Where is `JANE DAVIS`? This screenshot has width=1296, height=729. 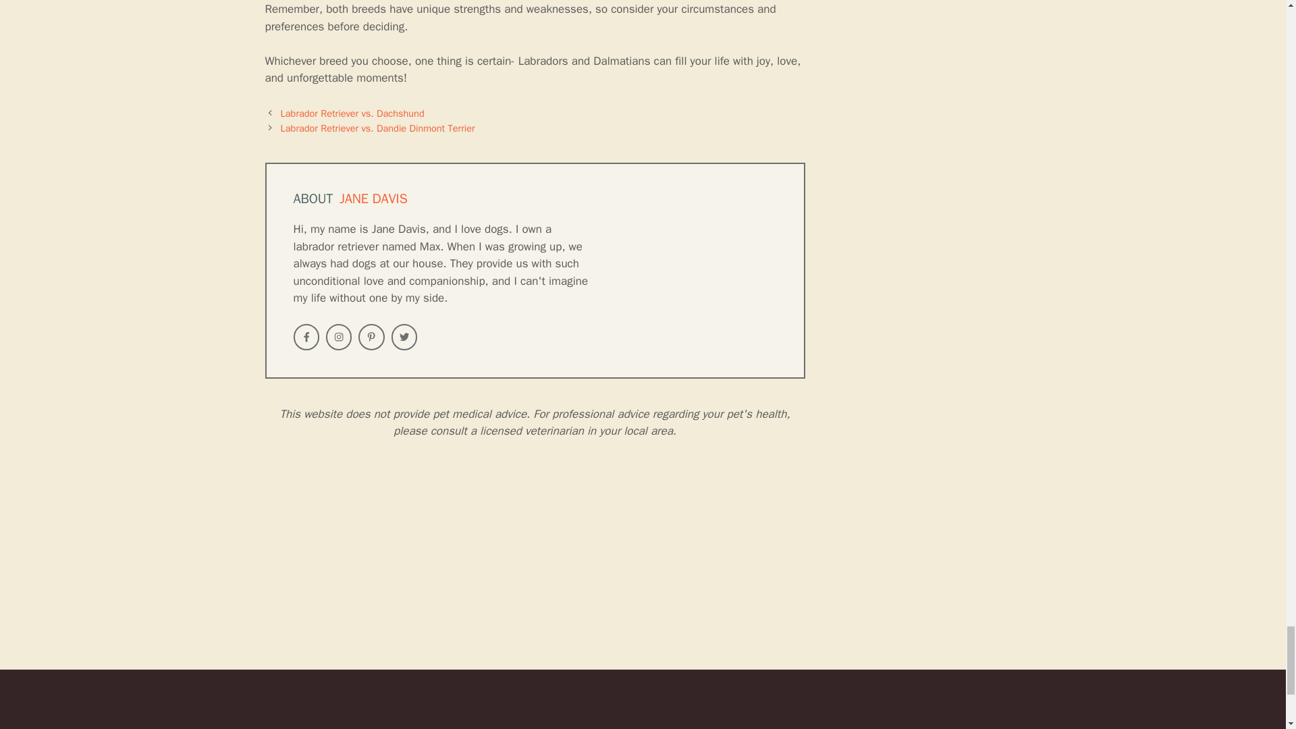
JANE DAVIS is located at coordinates (374, 198).